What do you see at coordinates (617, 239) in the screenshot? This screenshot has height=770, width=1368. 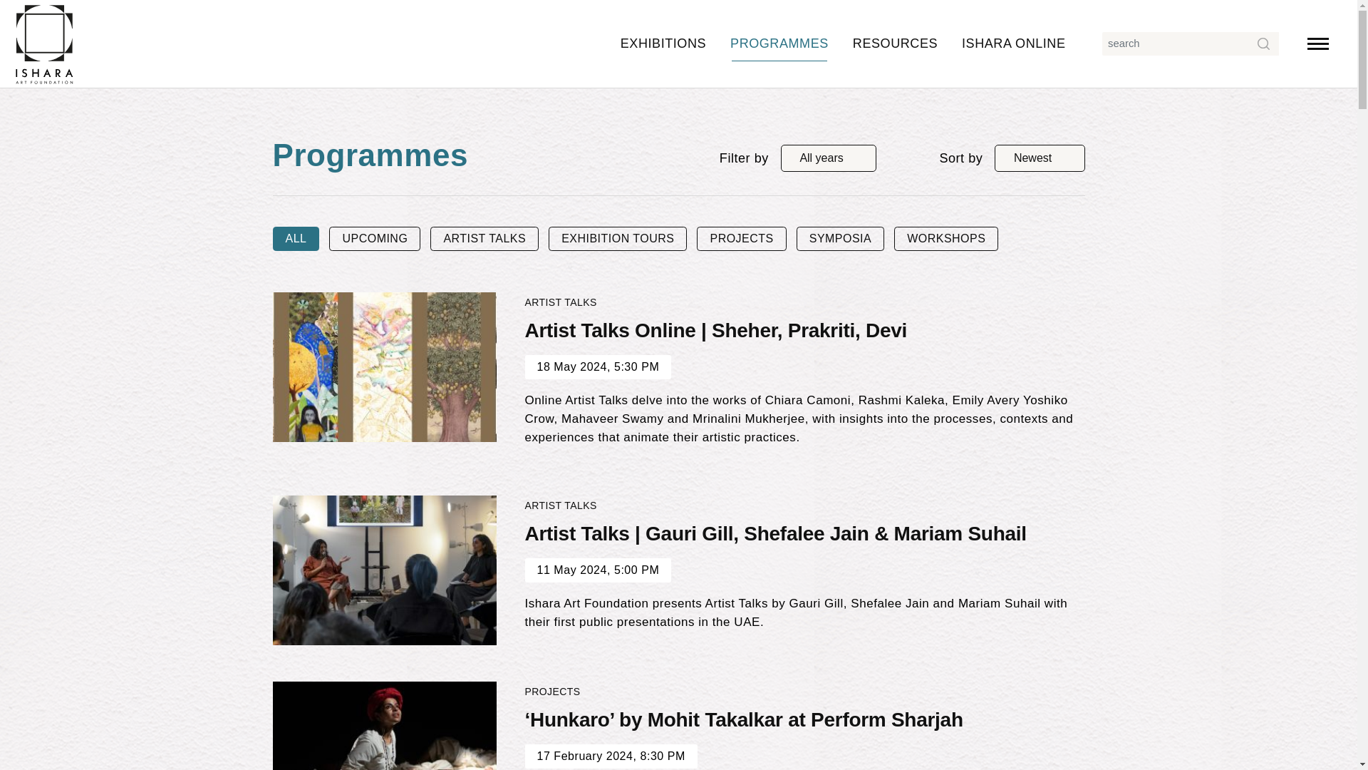 I see `EXHIBITION TOURS` at bounding box center [617, 239].